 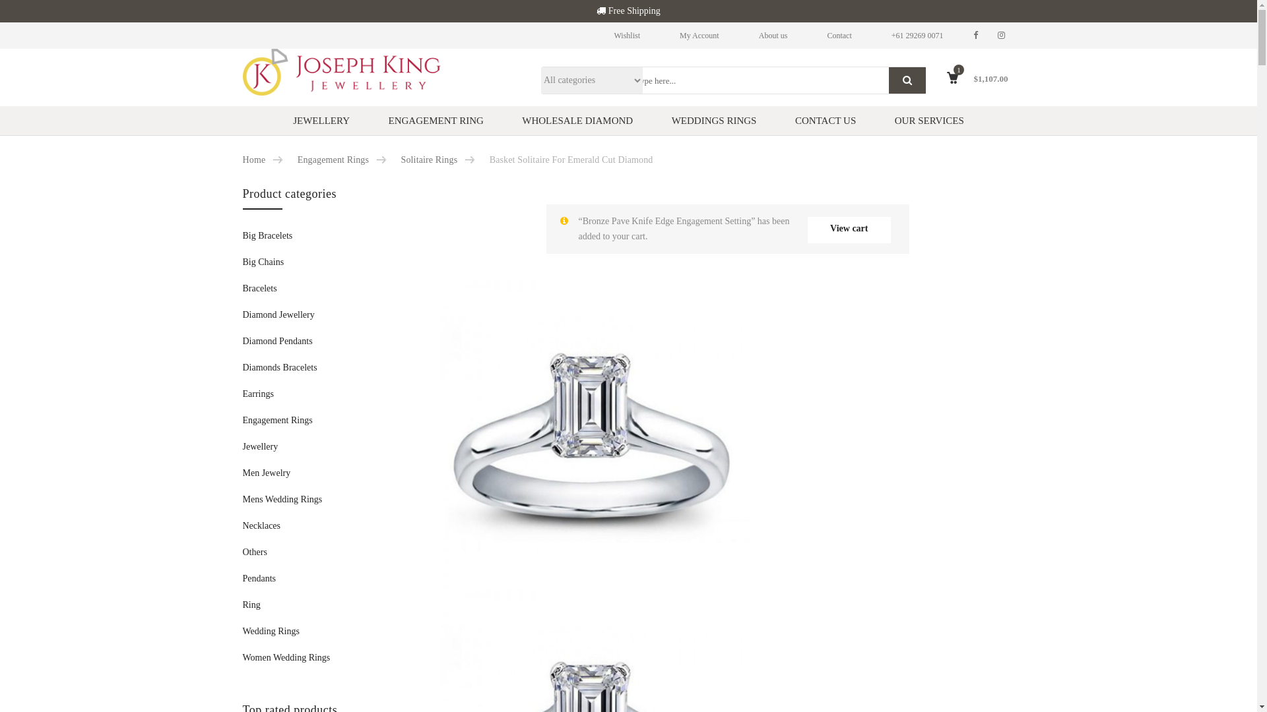 I want to click on JEWELLERY, so click(x=321, y=121).